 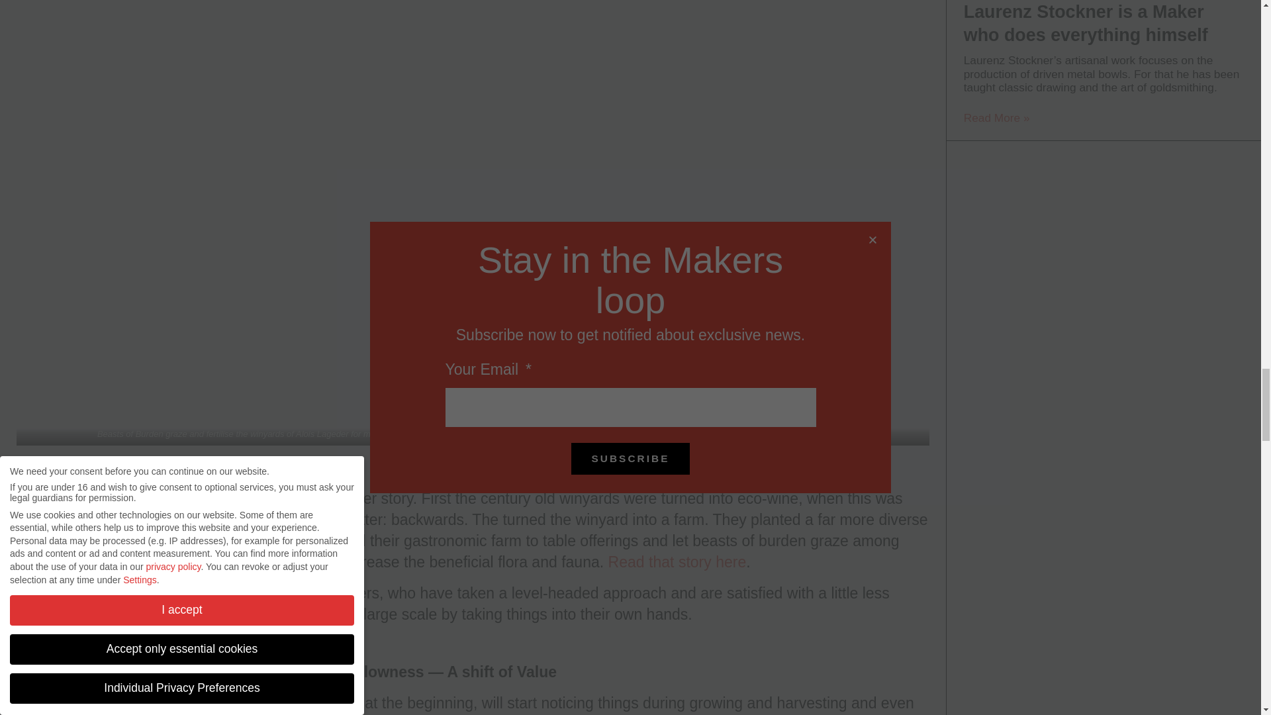 What do you see at coordinates (67, 593) in the screenshot?
I see `our books` at bounding box center [67, 593].